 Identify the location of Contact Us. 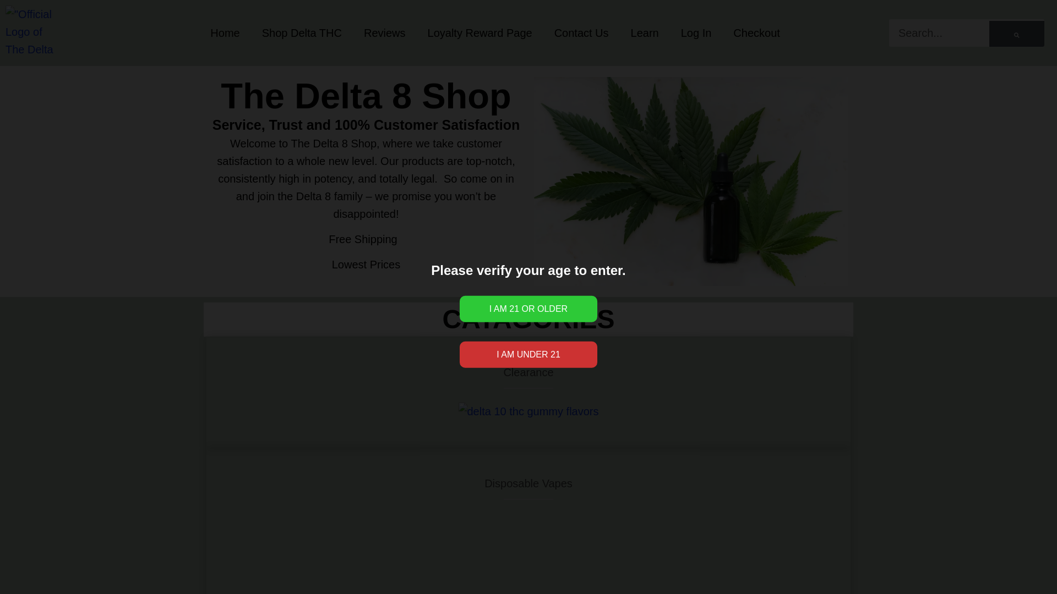
(581, 33).